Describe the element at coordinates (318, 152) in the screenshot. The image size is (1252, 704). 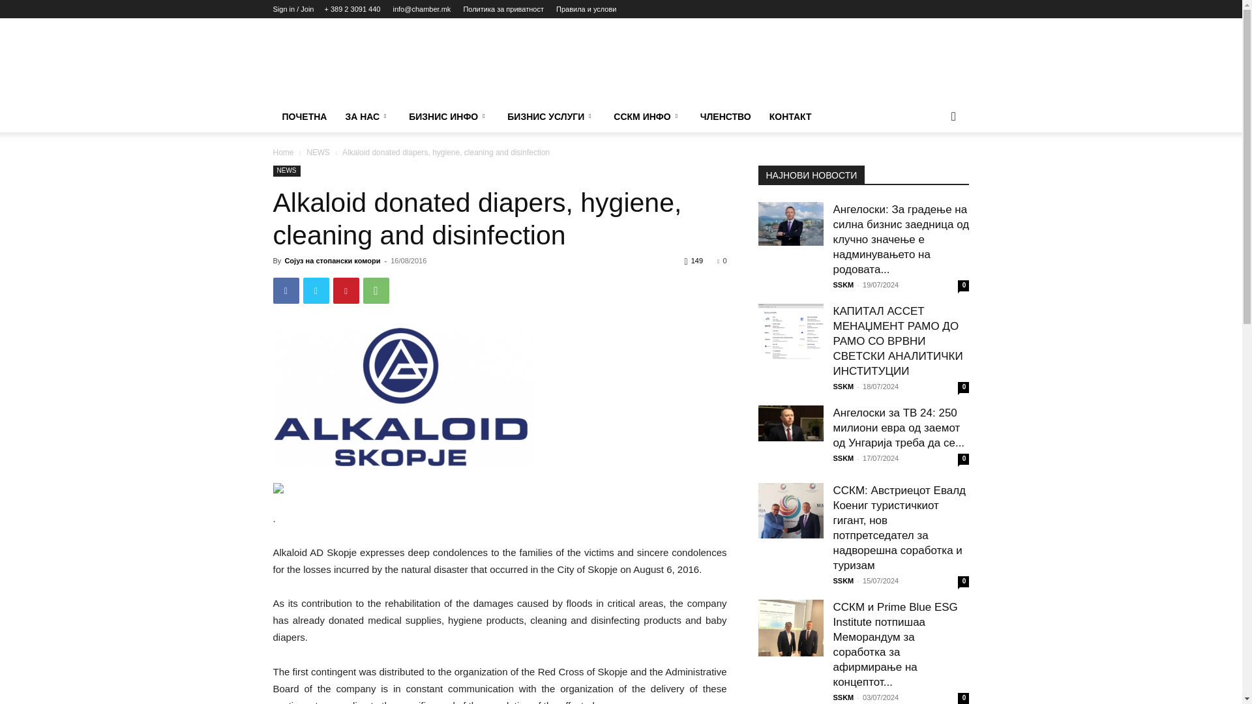
I see `View all posts in NEWS` at that location.